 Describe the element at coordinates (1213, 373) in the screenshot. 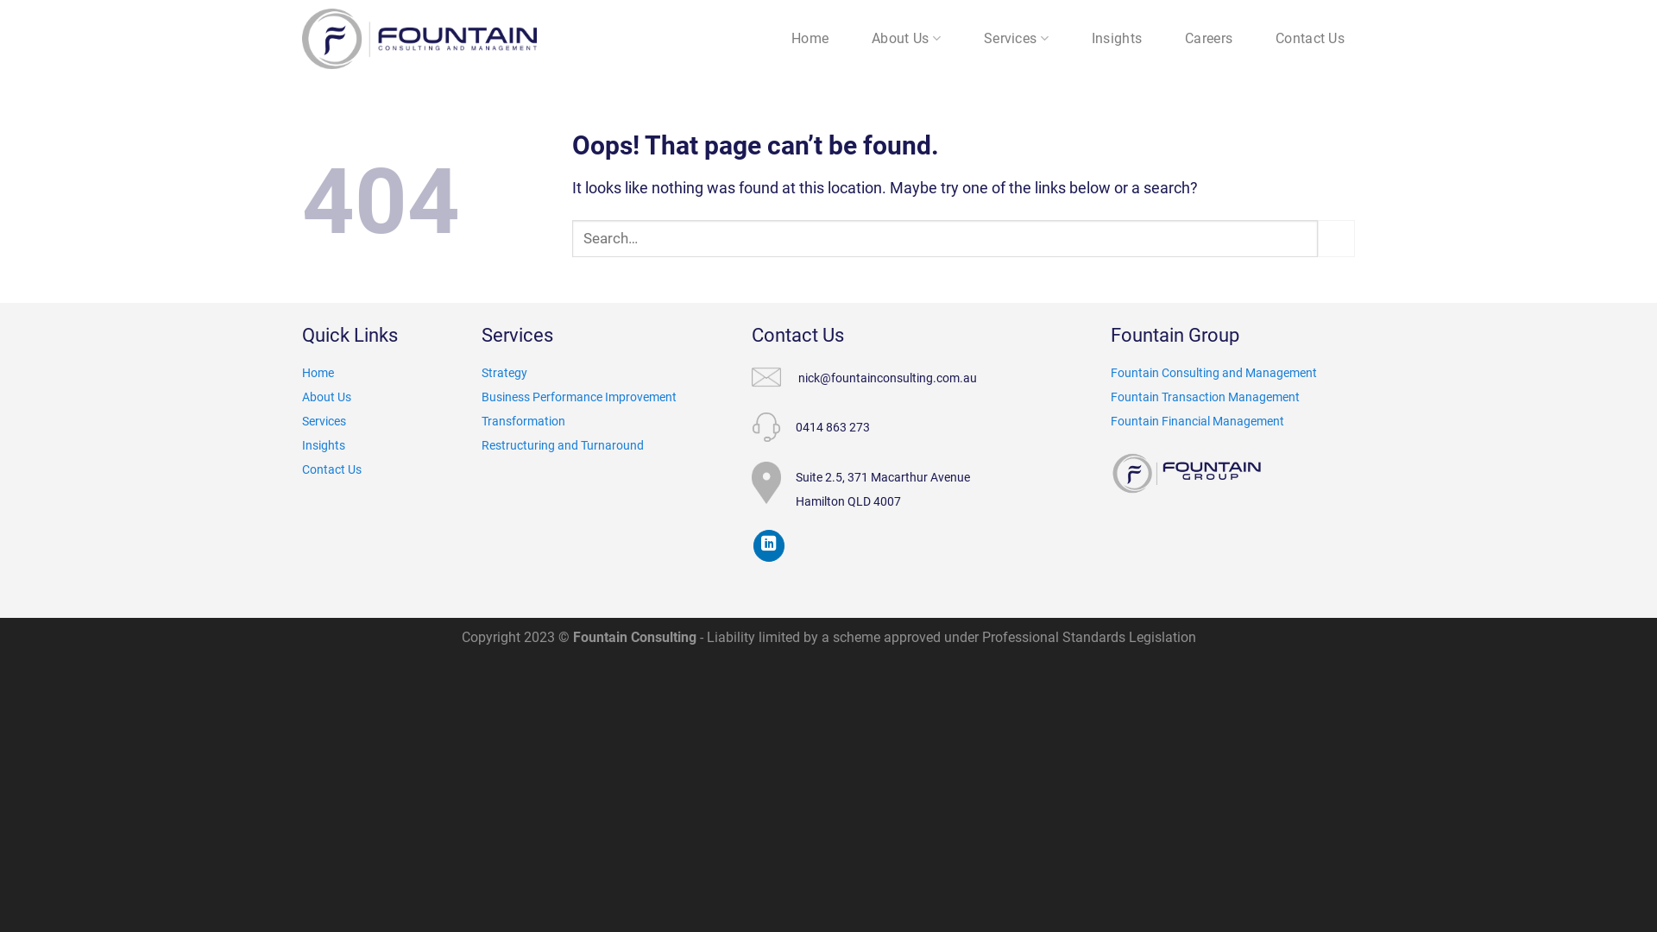

I see `Fountain Consulting and Management` at that location.